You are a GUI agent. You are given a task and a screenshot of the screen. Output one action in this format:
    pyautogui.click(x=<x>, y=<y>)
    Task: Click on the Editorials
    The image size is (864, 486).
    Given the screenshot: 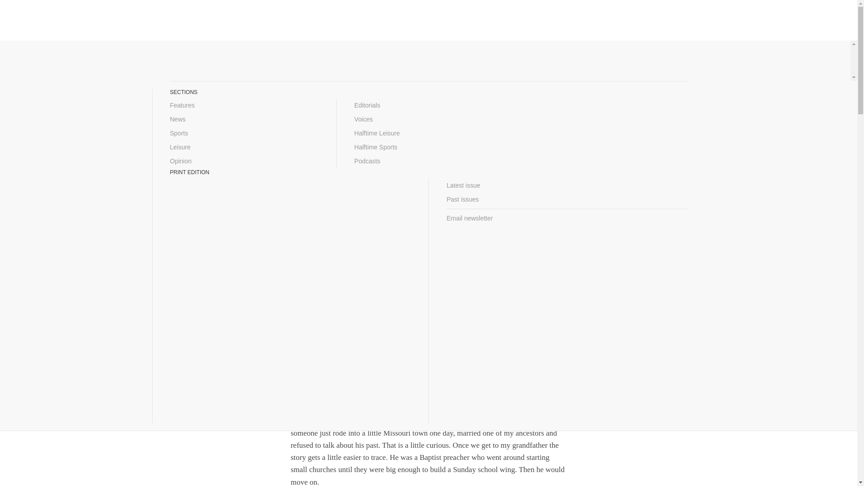 What is the action you would take?
    pyautogui.click(x=428, y=105)
    